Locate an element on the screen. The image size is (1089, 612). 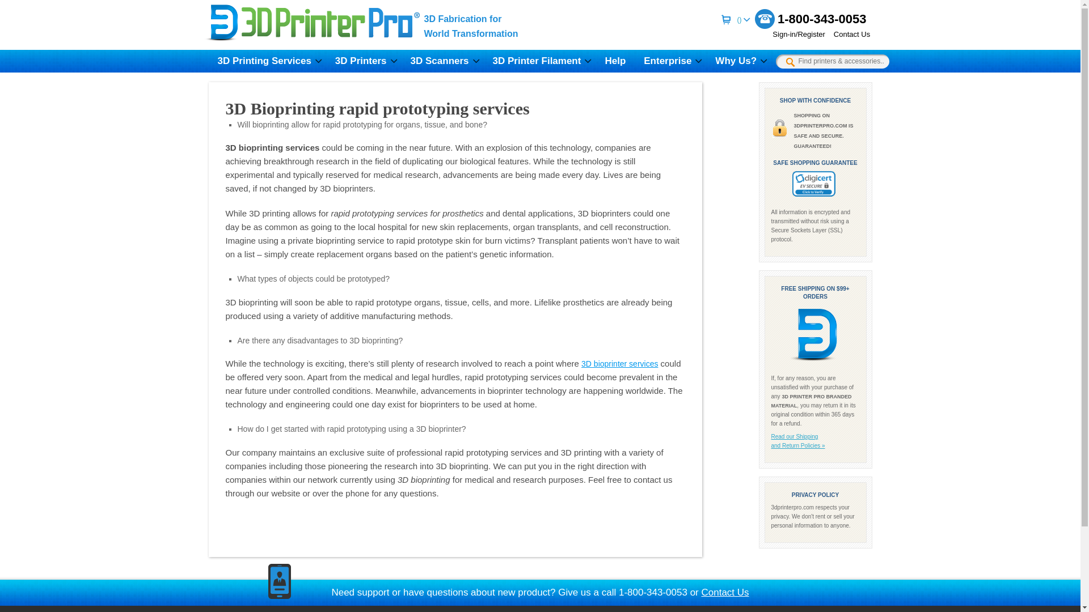
3D Printers is located at coordinates (364, 61).